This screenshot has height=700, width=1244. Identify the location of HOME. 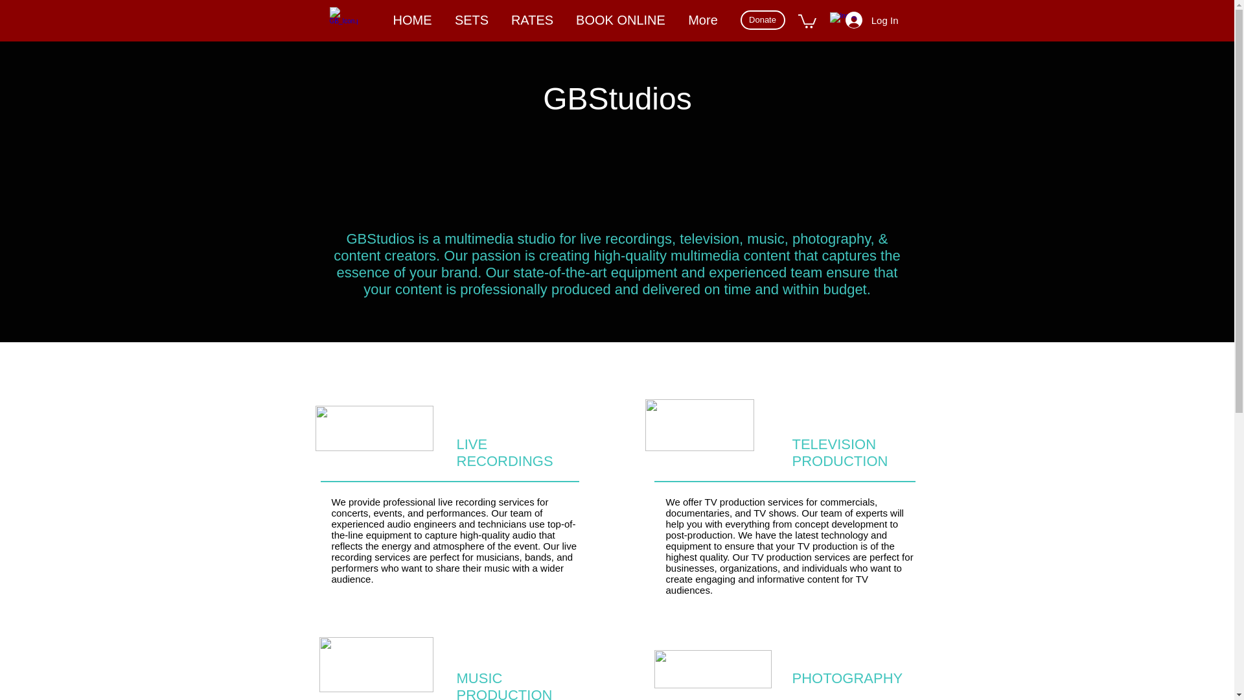
(411, 21).